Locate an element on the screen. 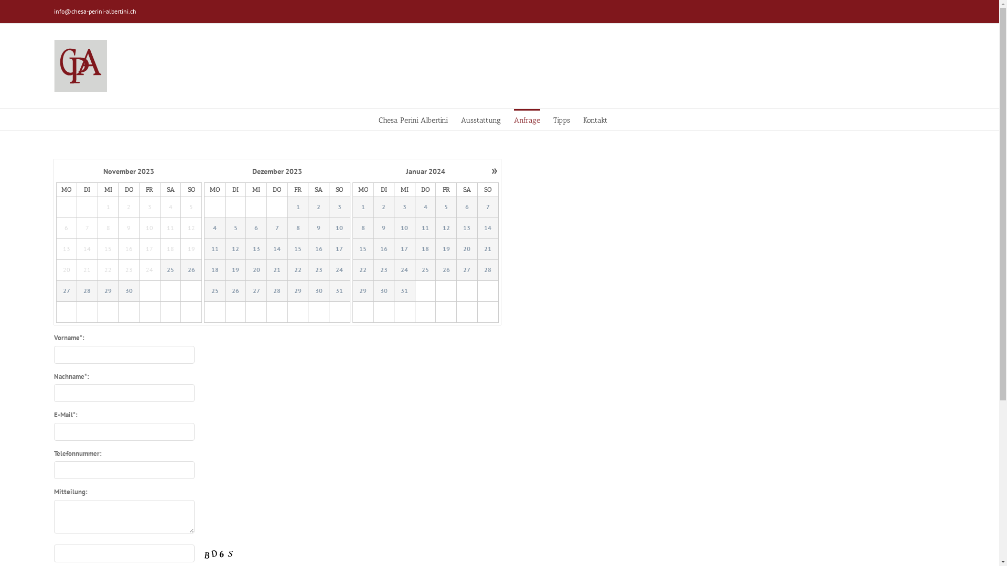  4 is located at coordinates (425, 208).